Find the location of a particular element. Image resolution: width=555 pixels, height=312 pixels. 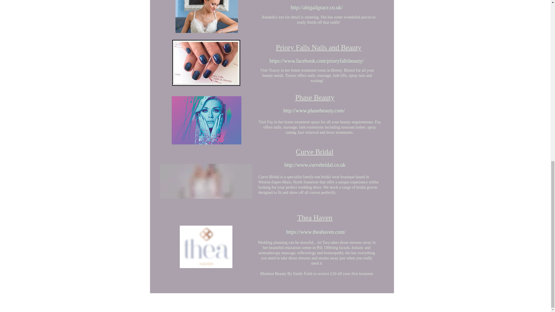

Thea Haven is located at coordinates (314, 217).